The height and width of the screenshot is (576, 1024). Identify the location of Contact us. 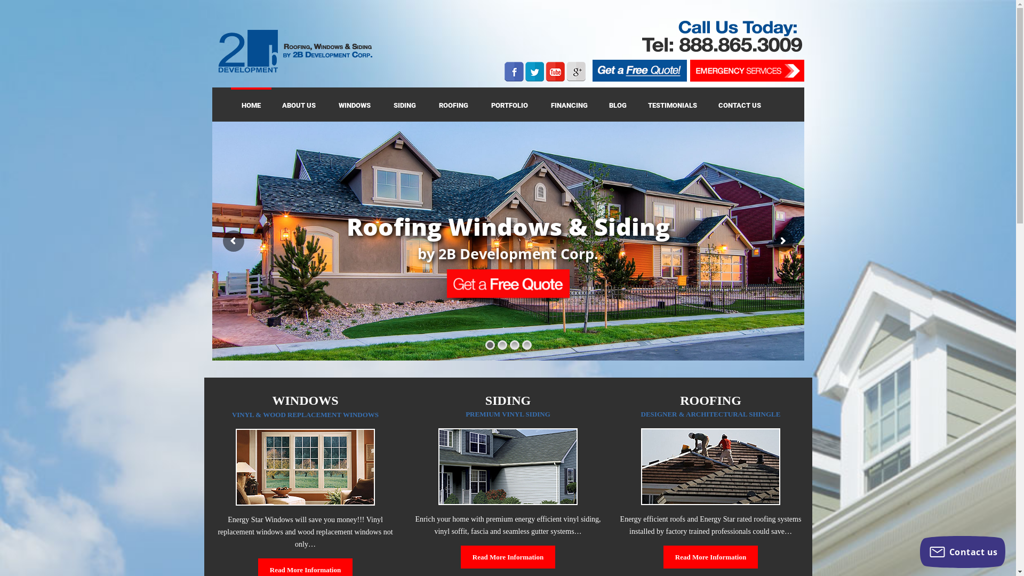
(963, 552).